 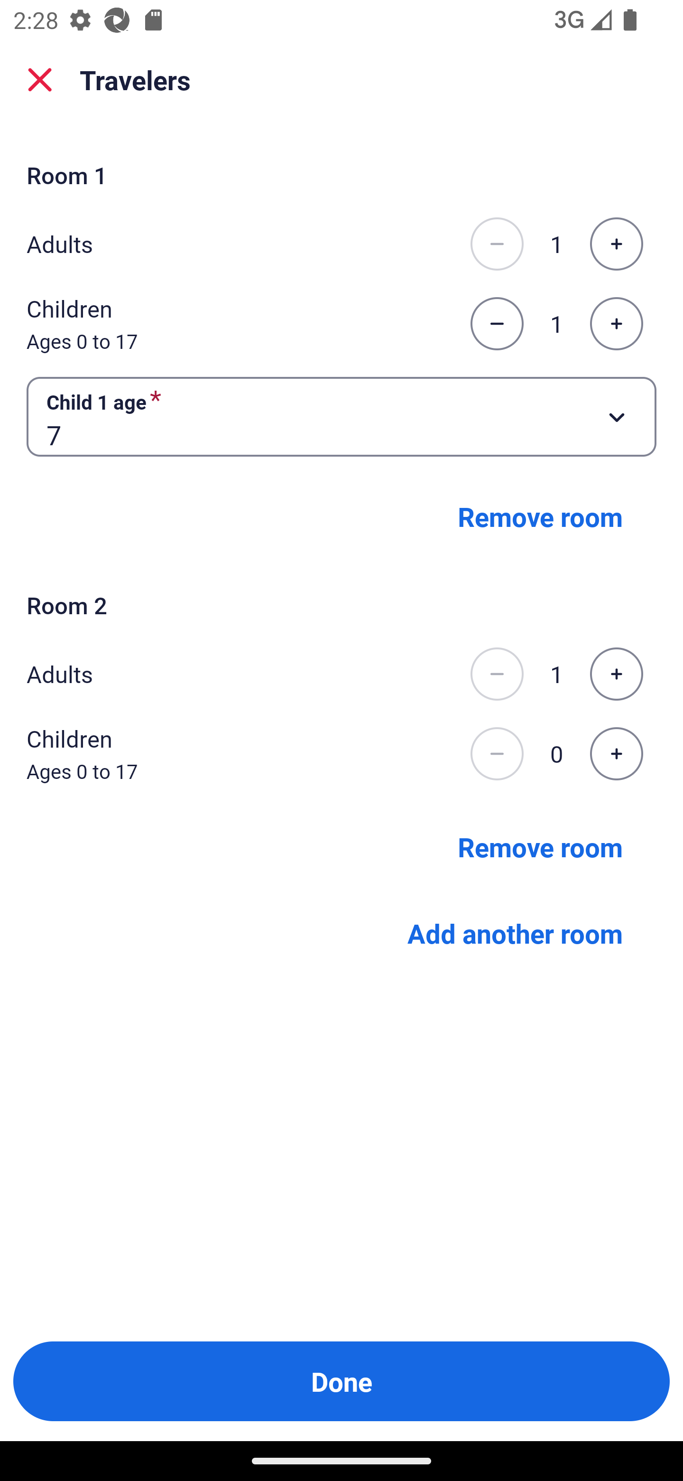 What do you see at coordinates (616, 244) in the screenshot?
I see `Increase the number of adults` at bounding box center [616, 244].